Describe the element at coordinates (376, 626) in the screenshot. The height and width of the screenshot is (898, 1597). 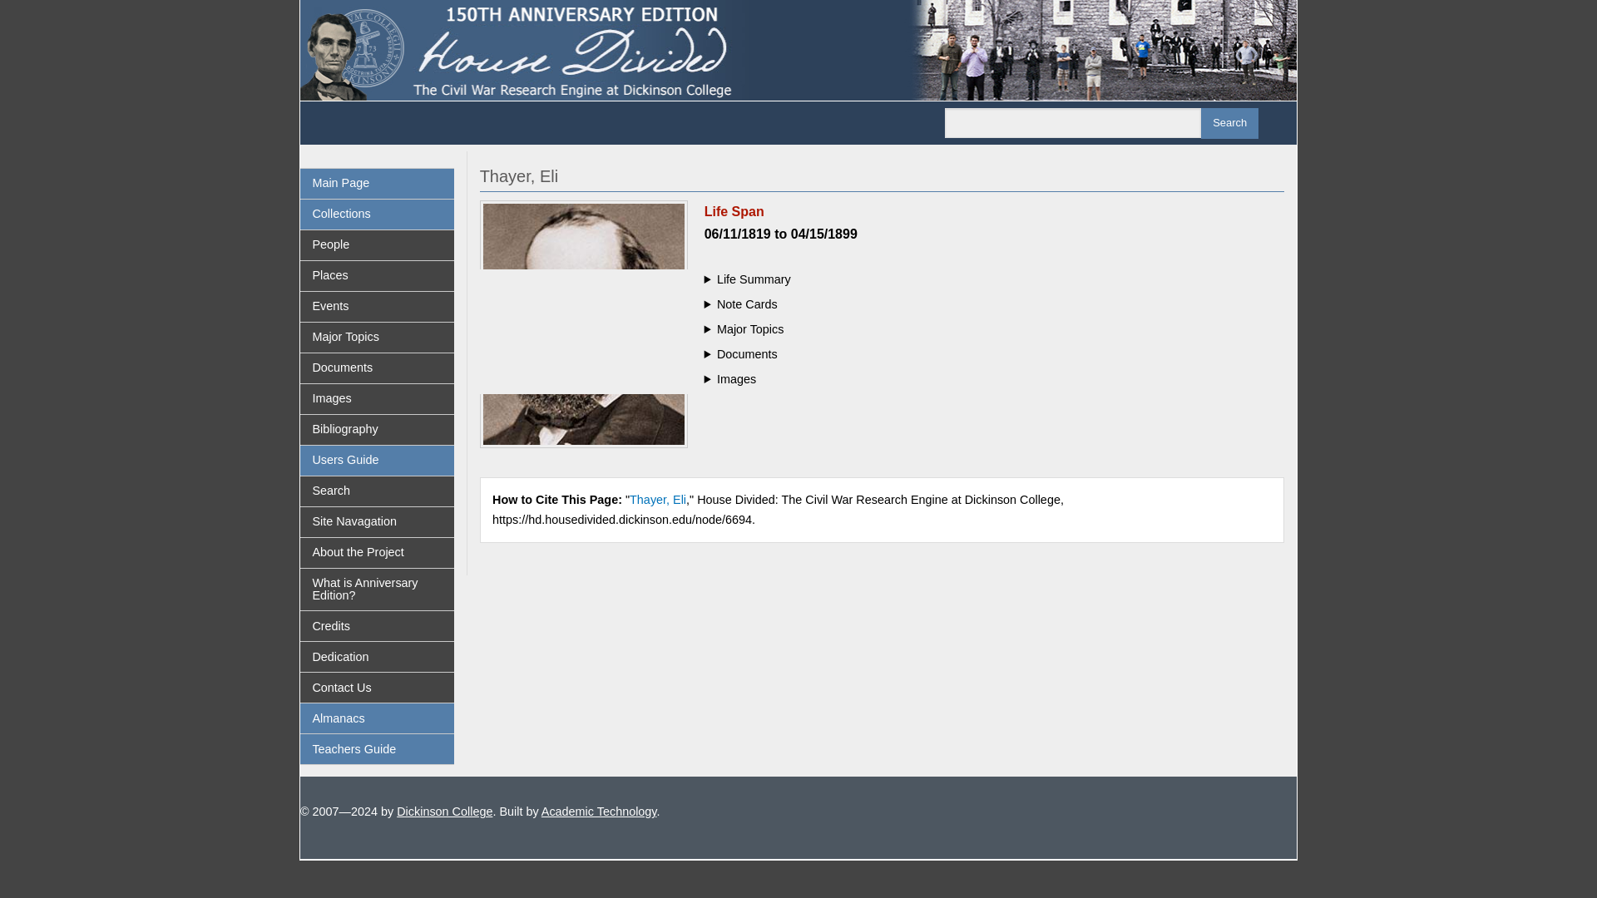
I see `Credits` at that location.